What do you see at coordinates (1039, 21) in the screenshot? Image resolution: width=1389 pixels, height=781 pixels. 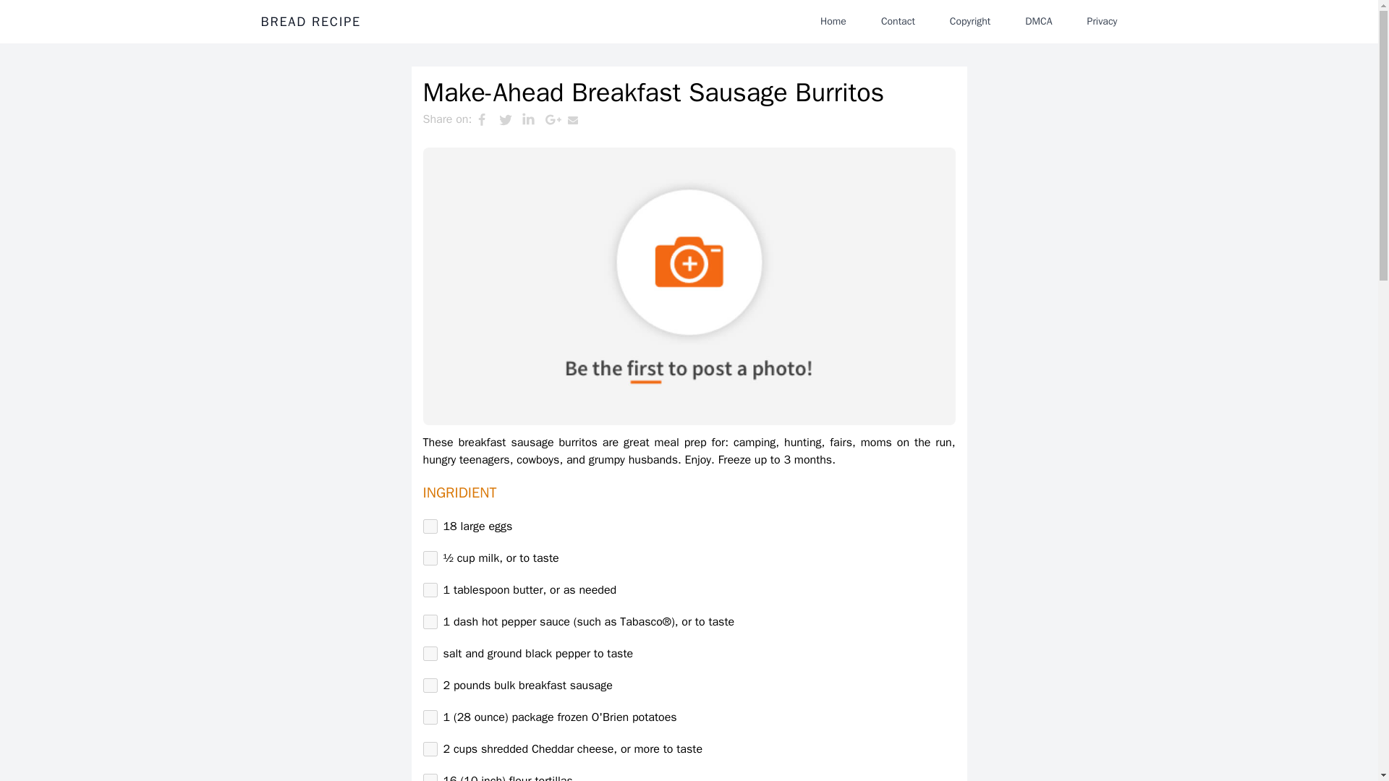 I see `DMCA` at bounding box center [1039, 21].